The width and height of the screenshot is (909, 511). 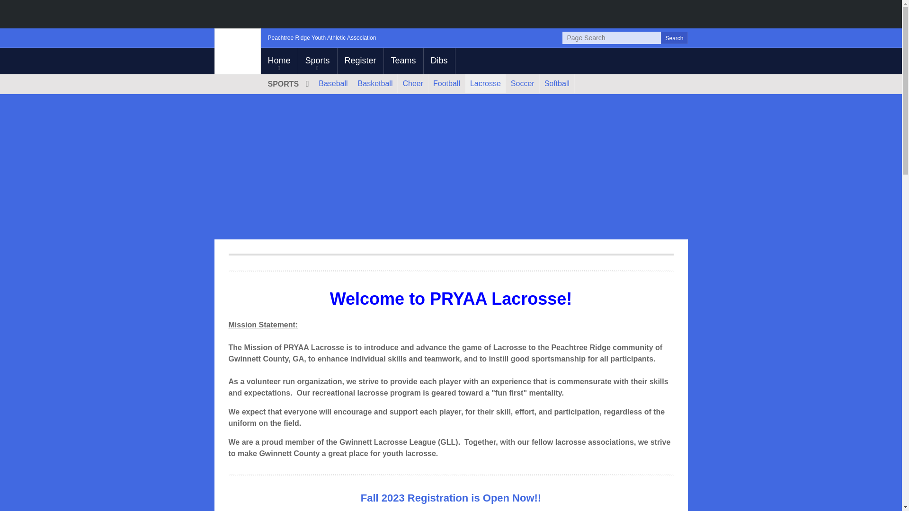 What do you see at coordinates (439, 61) in the screenshot?
I see `Dibs` at bounding box center [439, 61].